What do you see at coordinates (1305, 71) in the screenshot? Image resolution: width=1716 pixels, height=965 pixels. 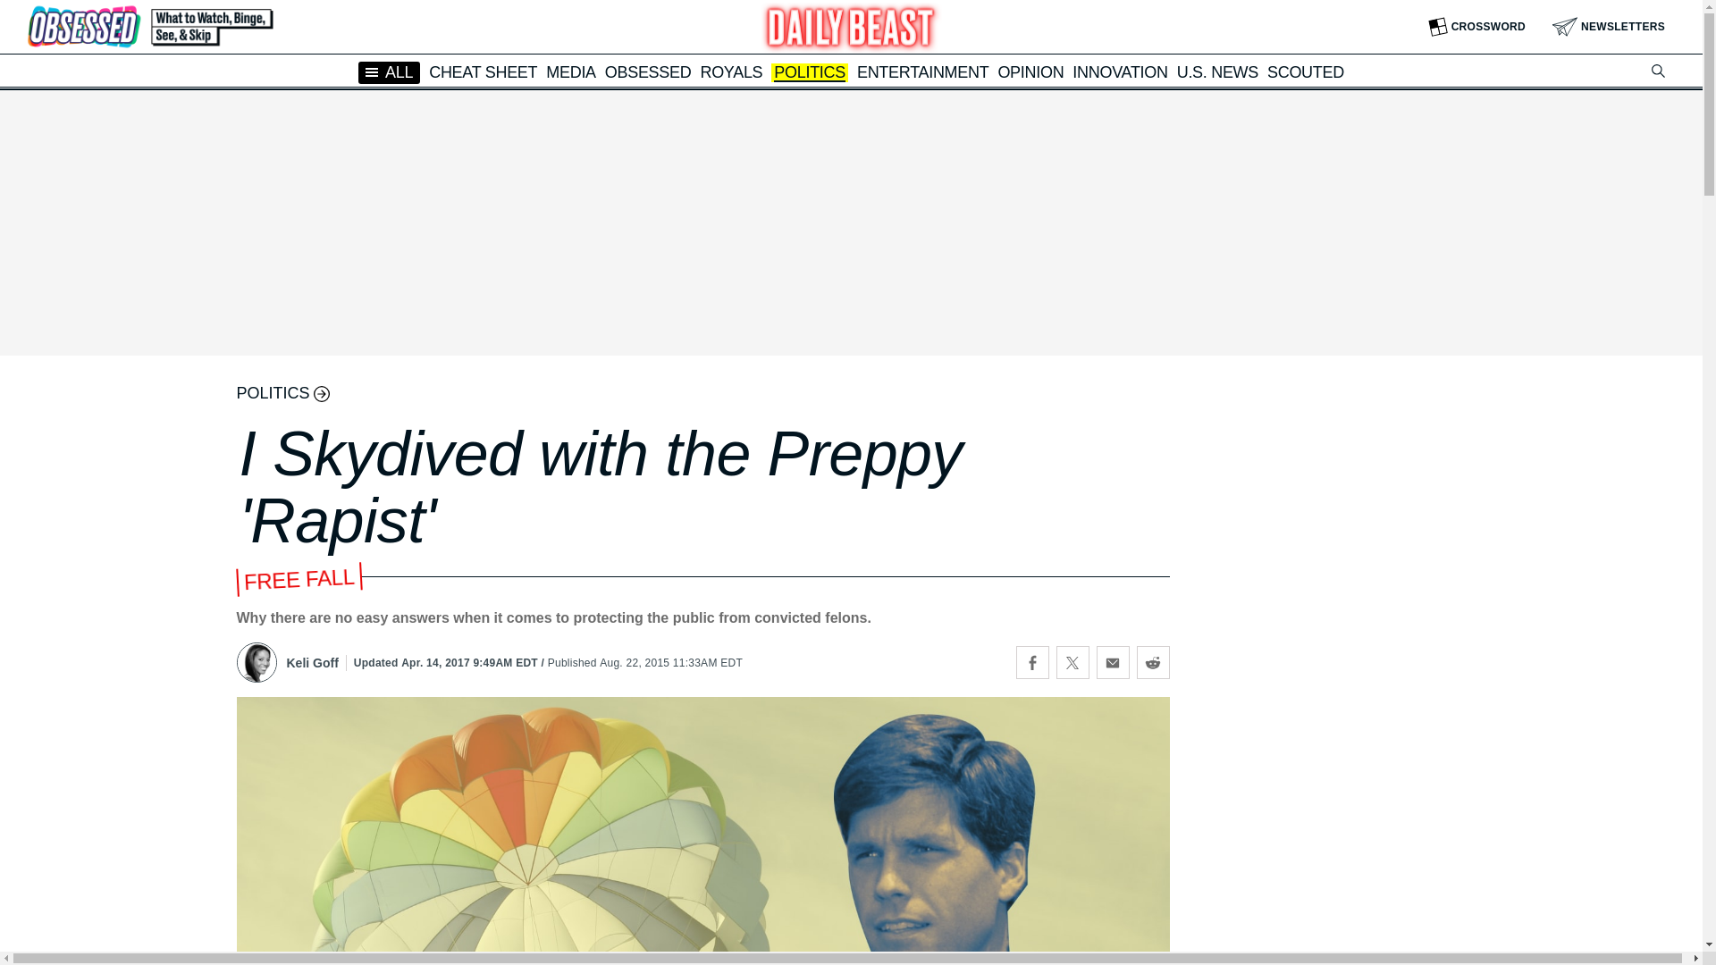 I see `SCOUTED` at bounding box center [1305, 71].